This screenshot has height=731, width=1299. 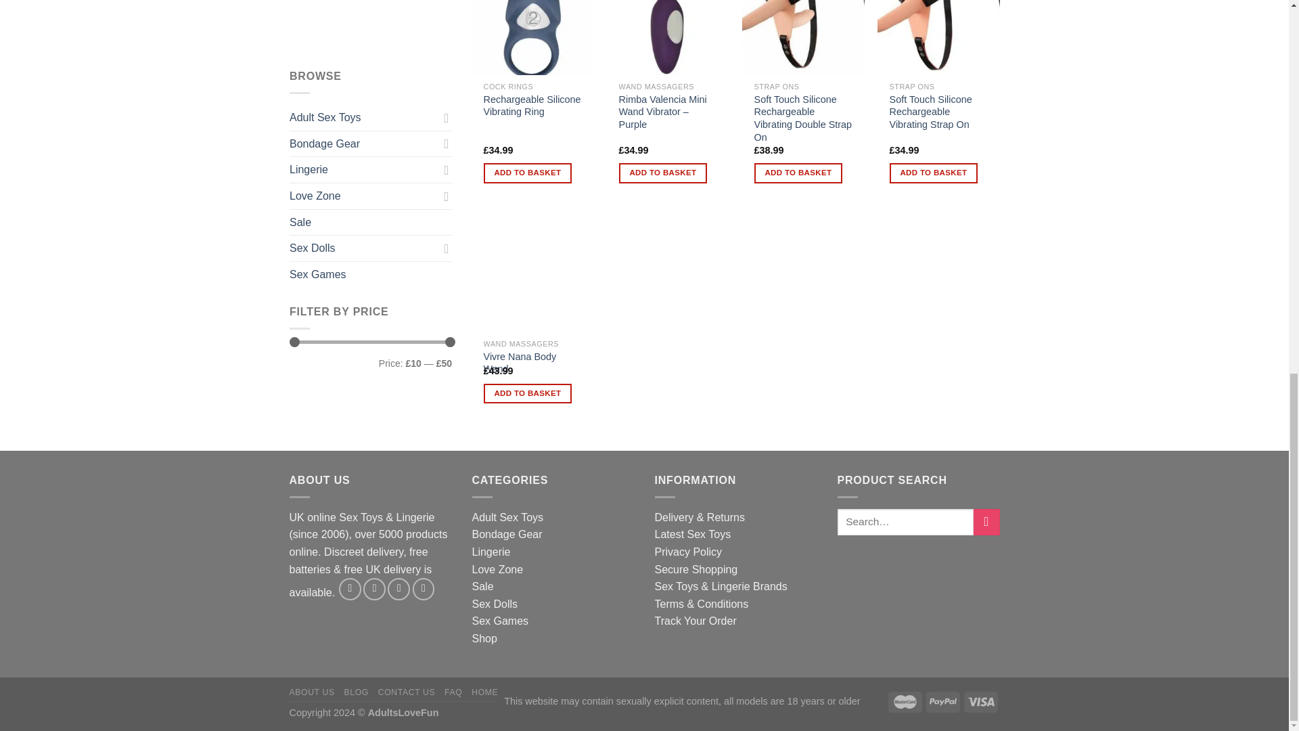 I want to click on Follow on Facebook, so click(x=350, y=589).